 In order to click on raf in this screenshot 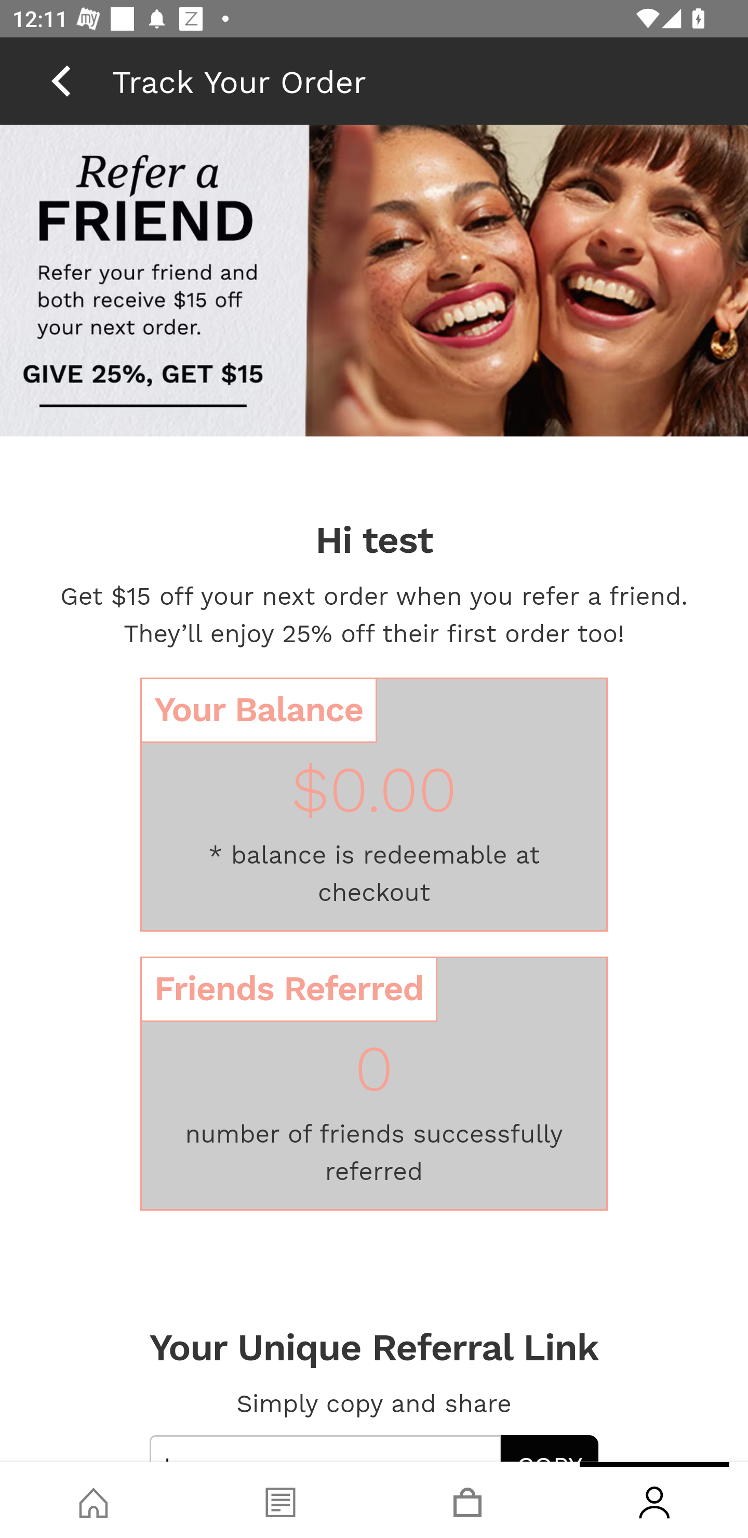, I will do `click(374, 407)`.